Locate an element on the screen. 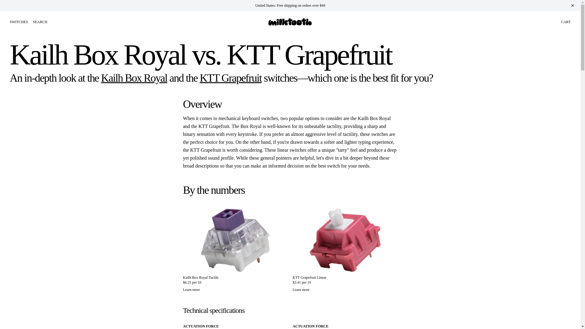 This screenshot has height=329, width=585. SWITCHES is located at coordinates (19, 22).